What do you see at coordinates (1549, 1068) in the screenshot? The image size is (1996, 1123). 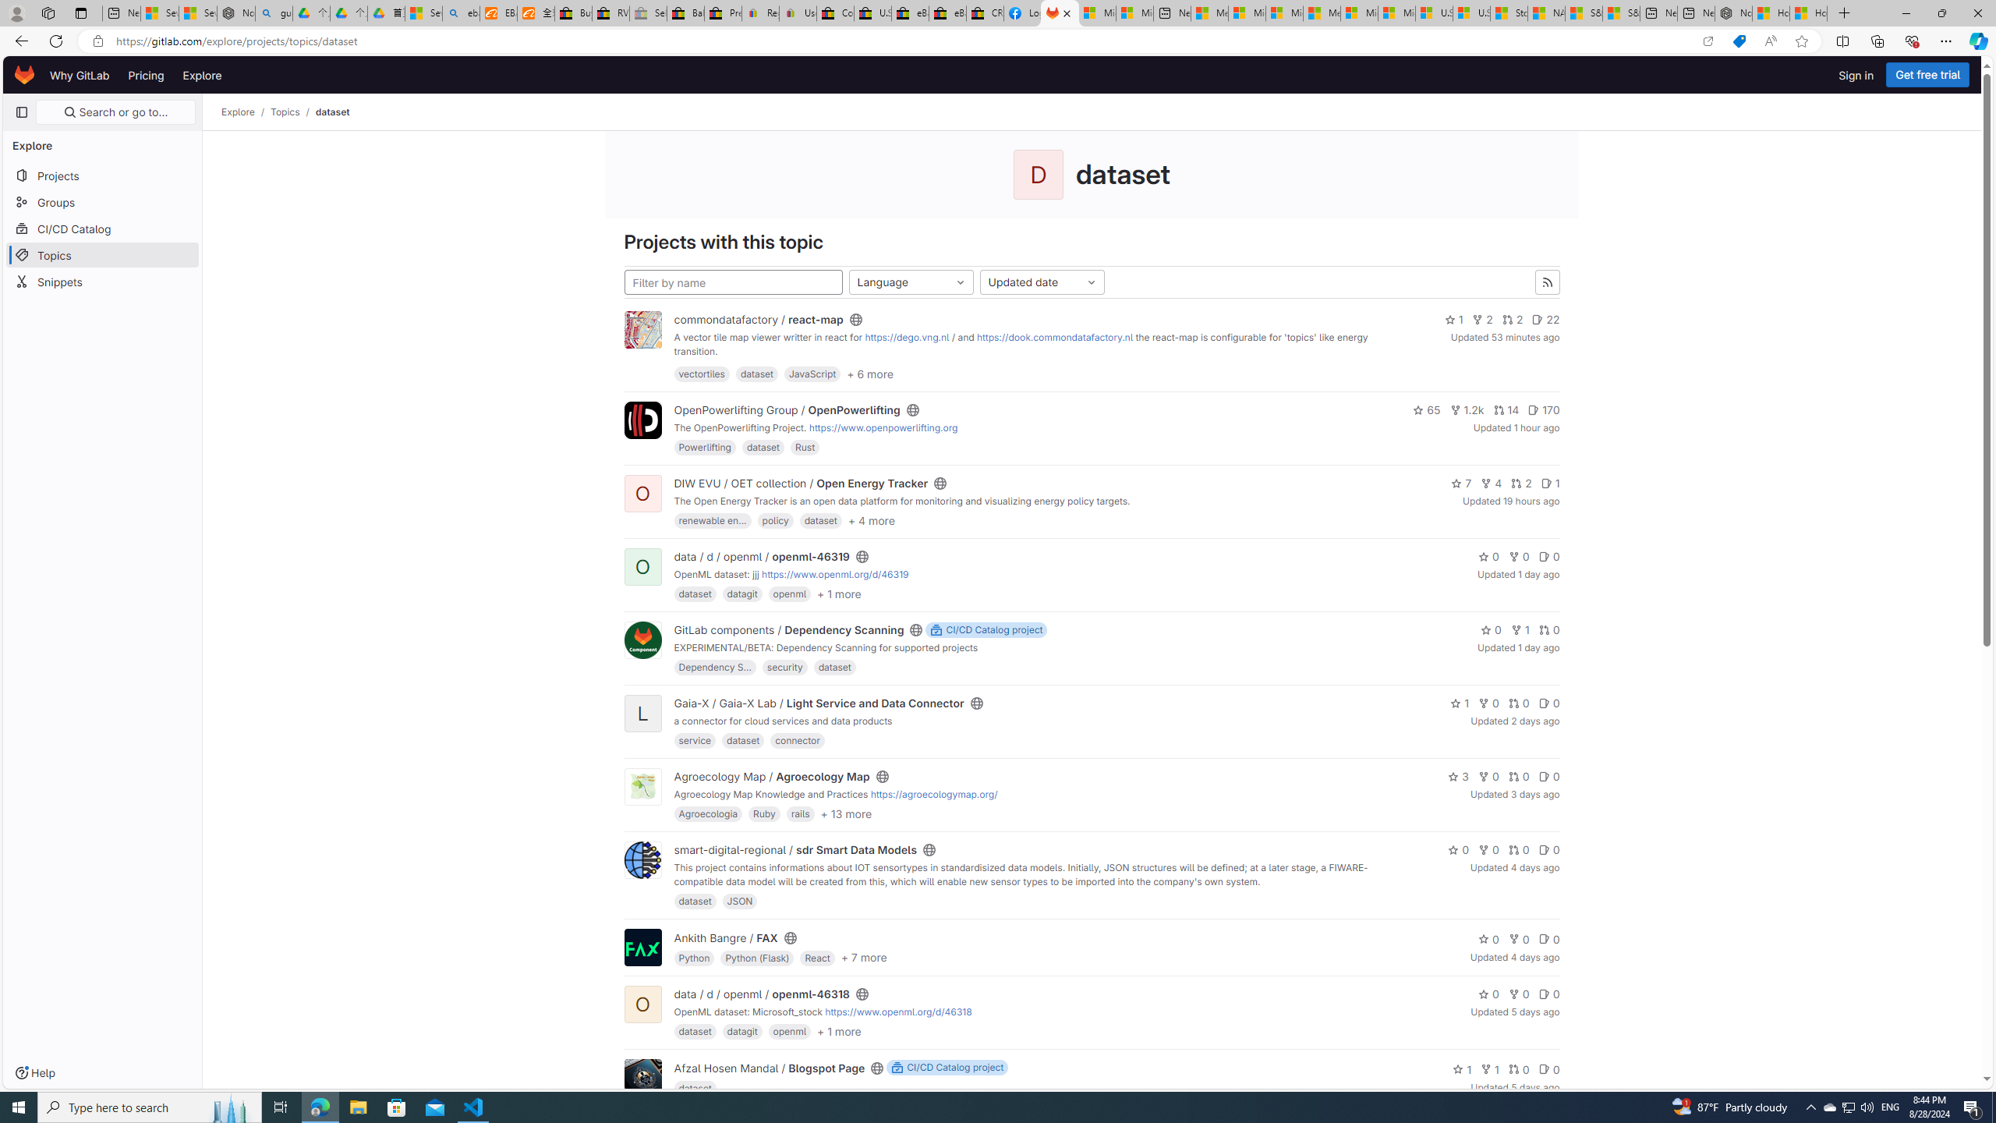 I see `0` at bounding box center [1549, 1068].